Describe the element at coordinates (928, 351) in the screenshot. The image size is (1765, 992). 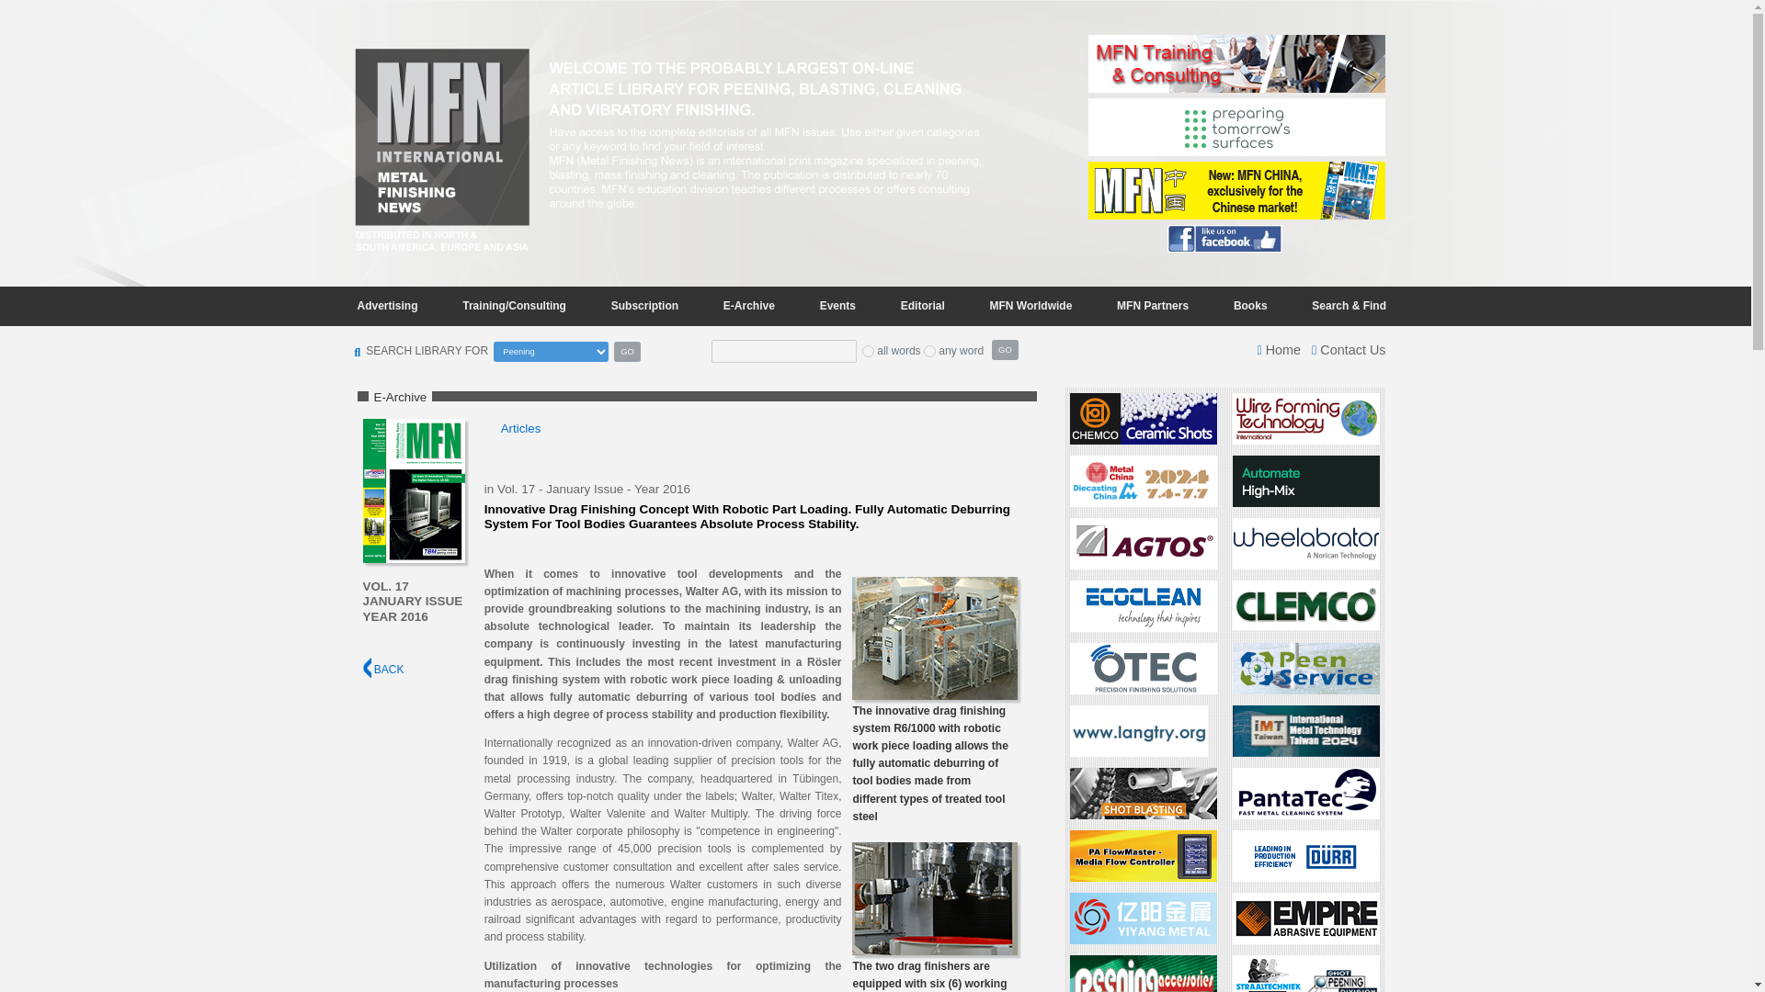
I see `OR` at that location.